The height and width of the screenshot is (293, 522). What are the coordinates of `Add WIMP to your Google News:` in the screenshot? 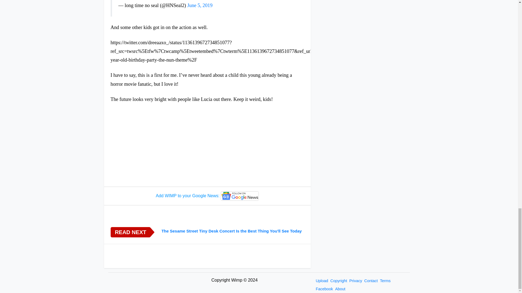 It's located at (207, 196).